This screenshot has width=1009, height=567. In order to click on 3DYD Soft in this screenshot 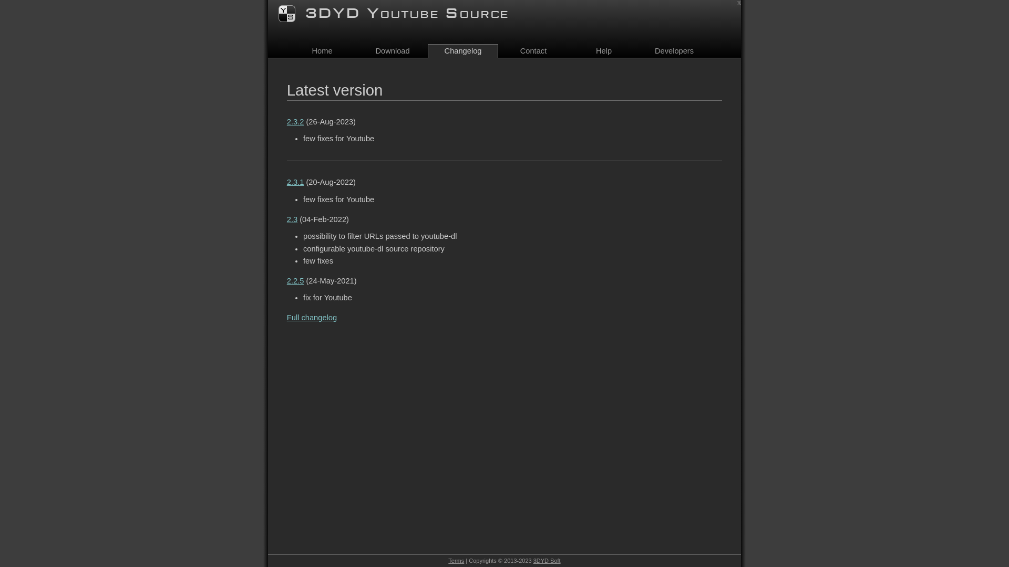, I will do `click(547, 561)`.